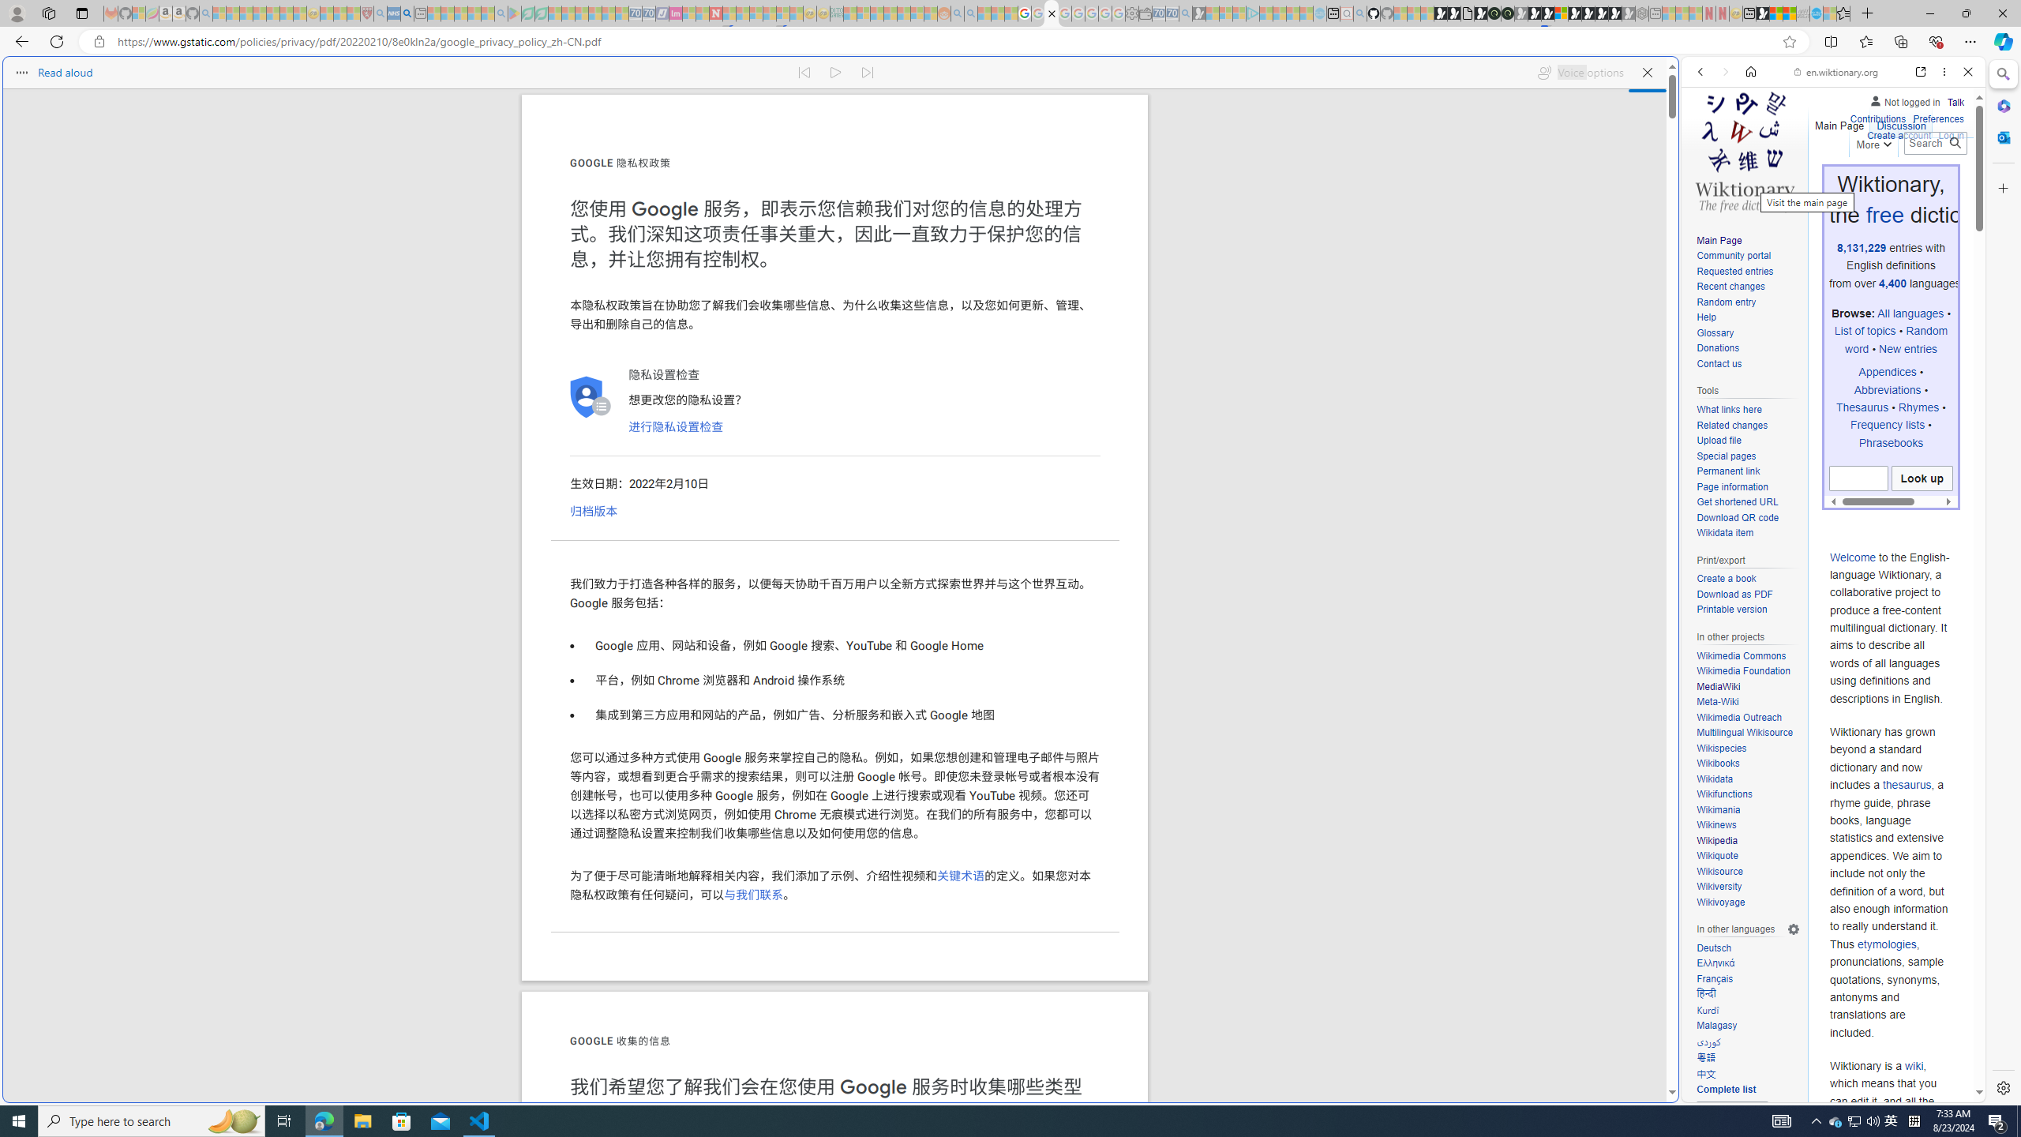 The image size is (2021, 1137). What do you see at coordinates (1955, 99) in the screenshot?
I see `Talk` at bounding box center [1955, 99].